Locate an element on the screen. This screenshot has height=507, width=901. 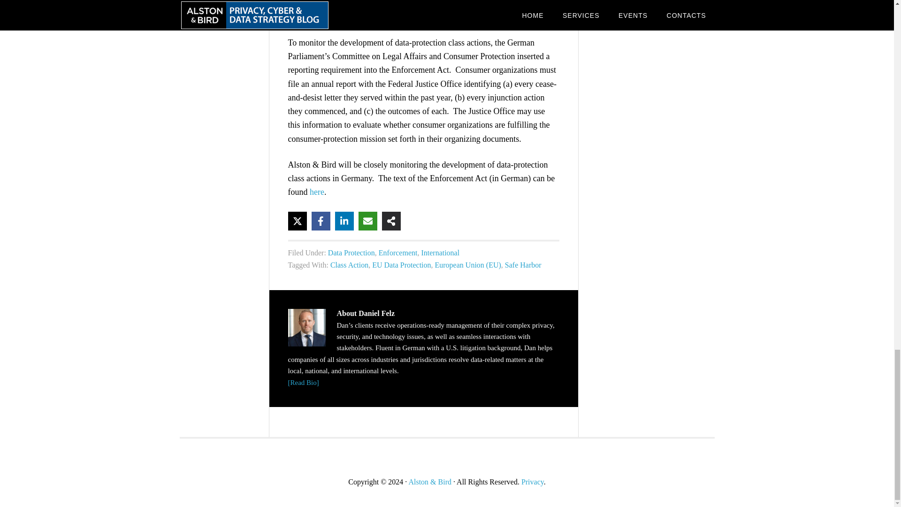
here is located at coordinates (317, 192).